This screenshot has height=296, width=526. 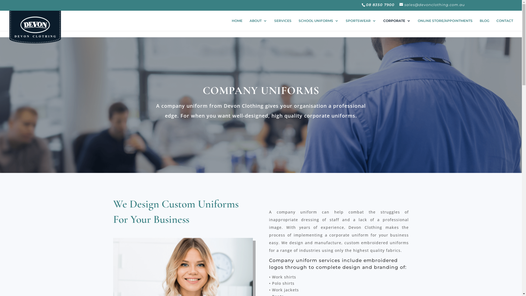 What do you see at coordinates (258, 25) in the screenshot?
I see `ABOUT` at bounding box center [258, 25].